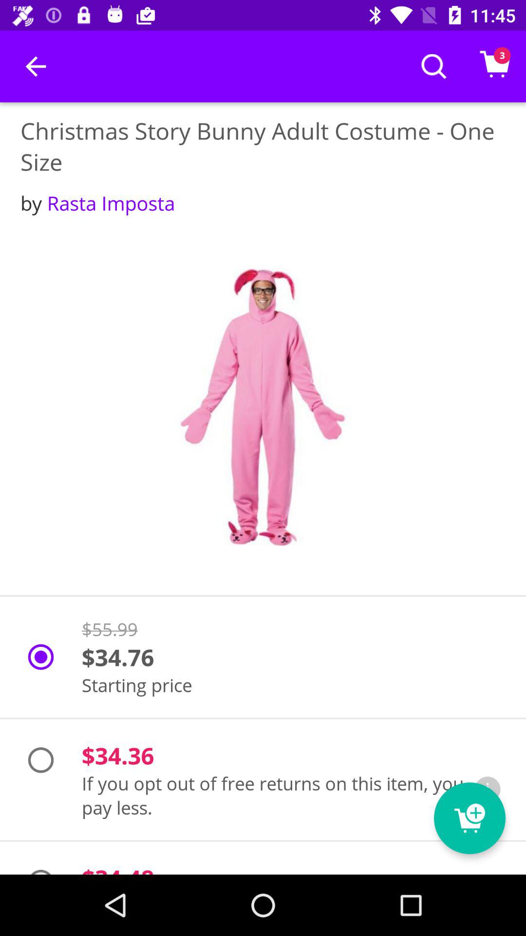 The image size is (526, 936). I want to click on view image, so click(263, 408).